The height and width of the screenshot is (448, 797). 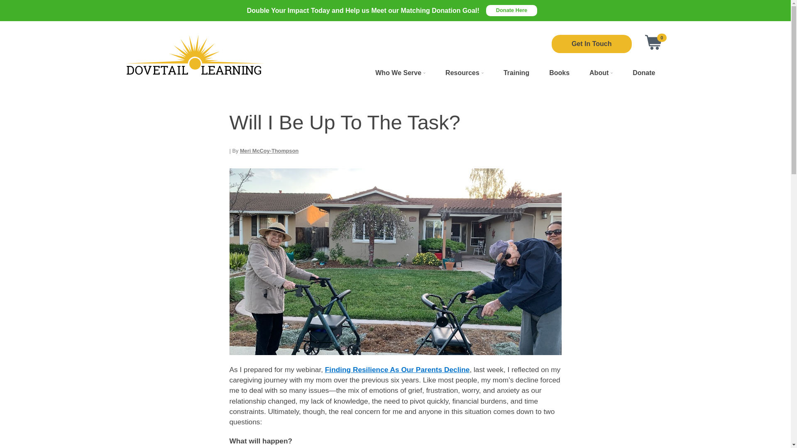 What do you see at coordinates (398, 369) in the screenshot?
I see `Finding Resilience As Our Parents Decline` at bounding box center [398, 369].